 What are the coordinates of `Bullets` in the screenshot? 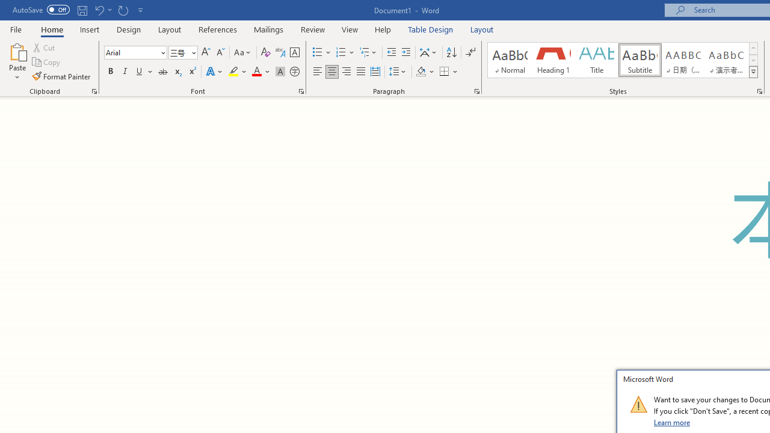 It's located at (318, 53).